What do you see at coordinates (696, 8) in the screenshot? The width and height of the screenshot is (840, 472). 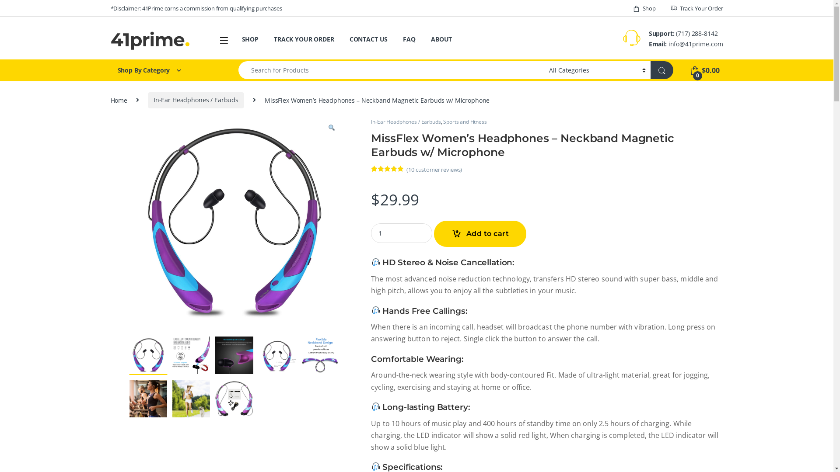 I see `Track Your Order` at bounding box center [696, 8].